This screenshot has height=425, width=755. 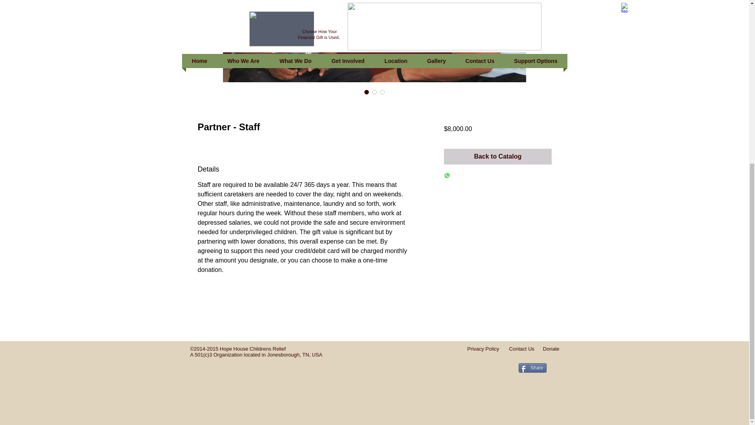 What do you see at coordinates (551, 349) in the screenshot?
I see `Donate` at bounding box center [551, 349].